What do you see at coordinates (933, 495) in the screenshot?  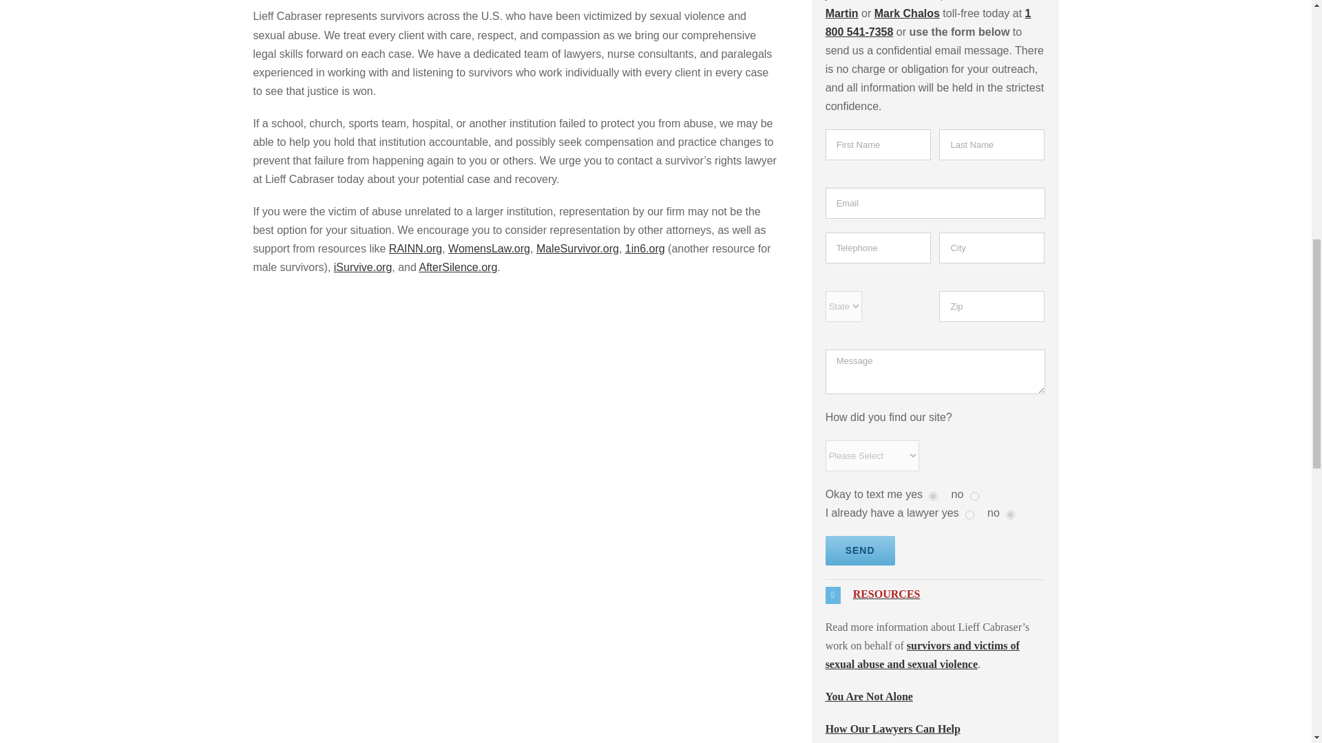 I see `yes` at bounding box center [933, 495].